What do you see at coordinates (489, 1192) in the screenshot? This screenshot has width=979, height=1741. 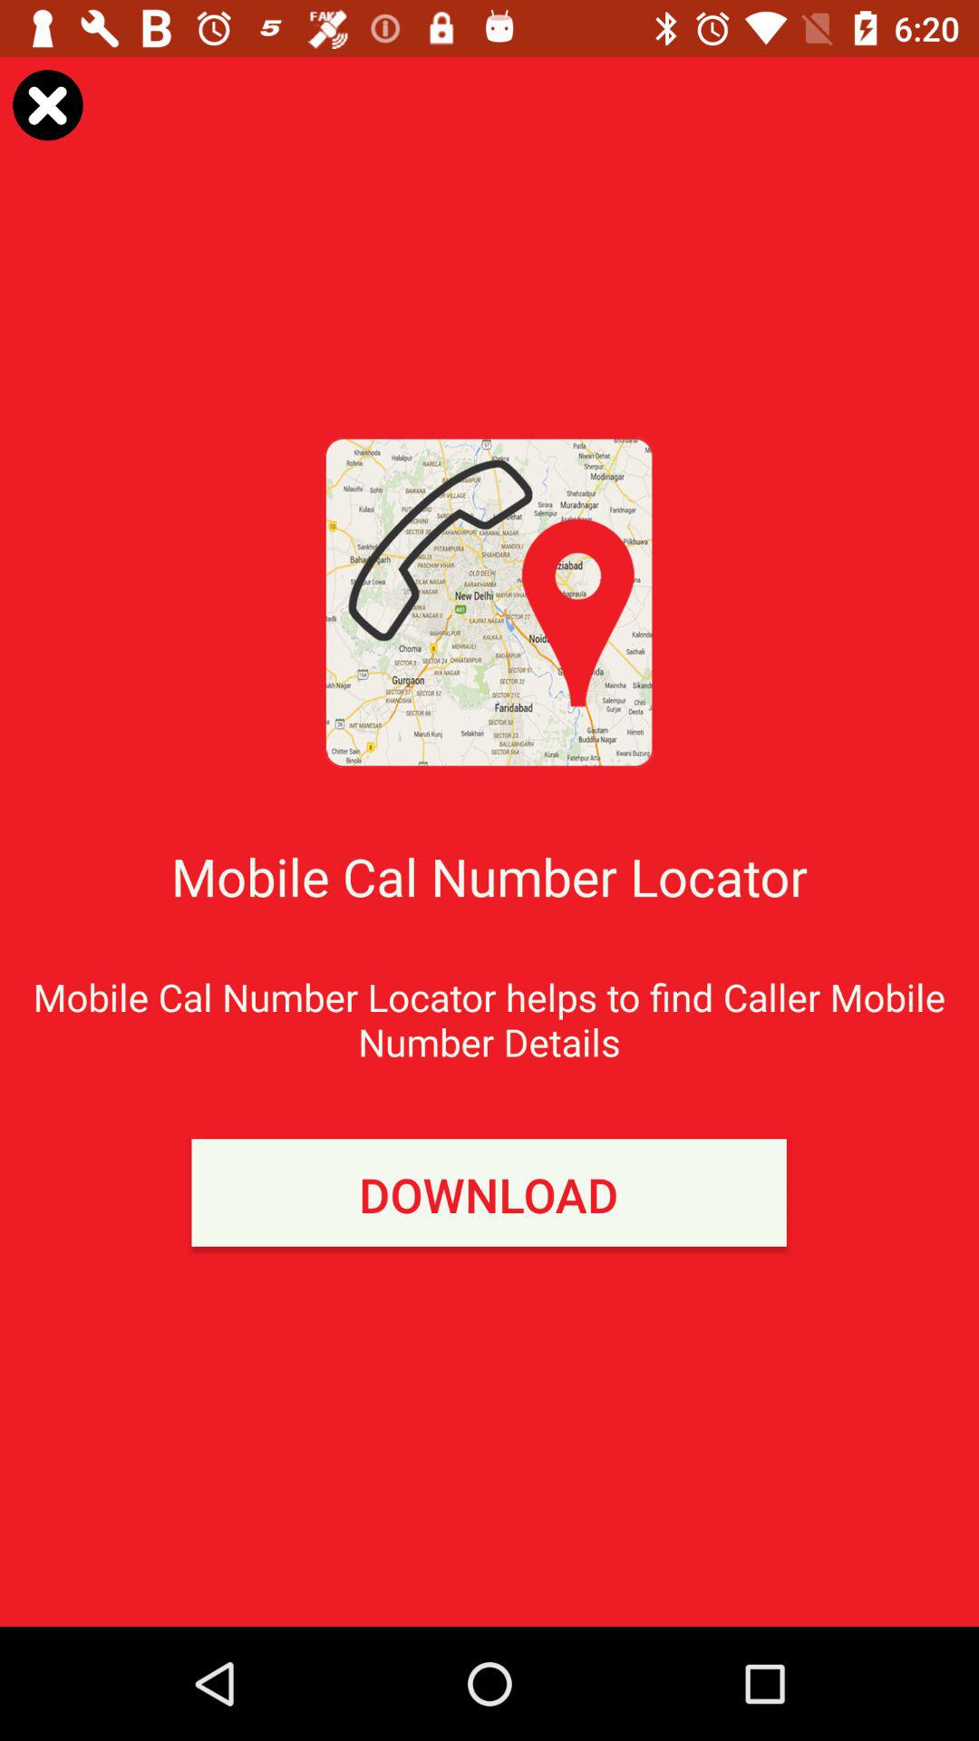 I see `turn off icon below mobile cal number` at bounding box center [489, 1192].